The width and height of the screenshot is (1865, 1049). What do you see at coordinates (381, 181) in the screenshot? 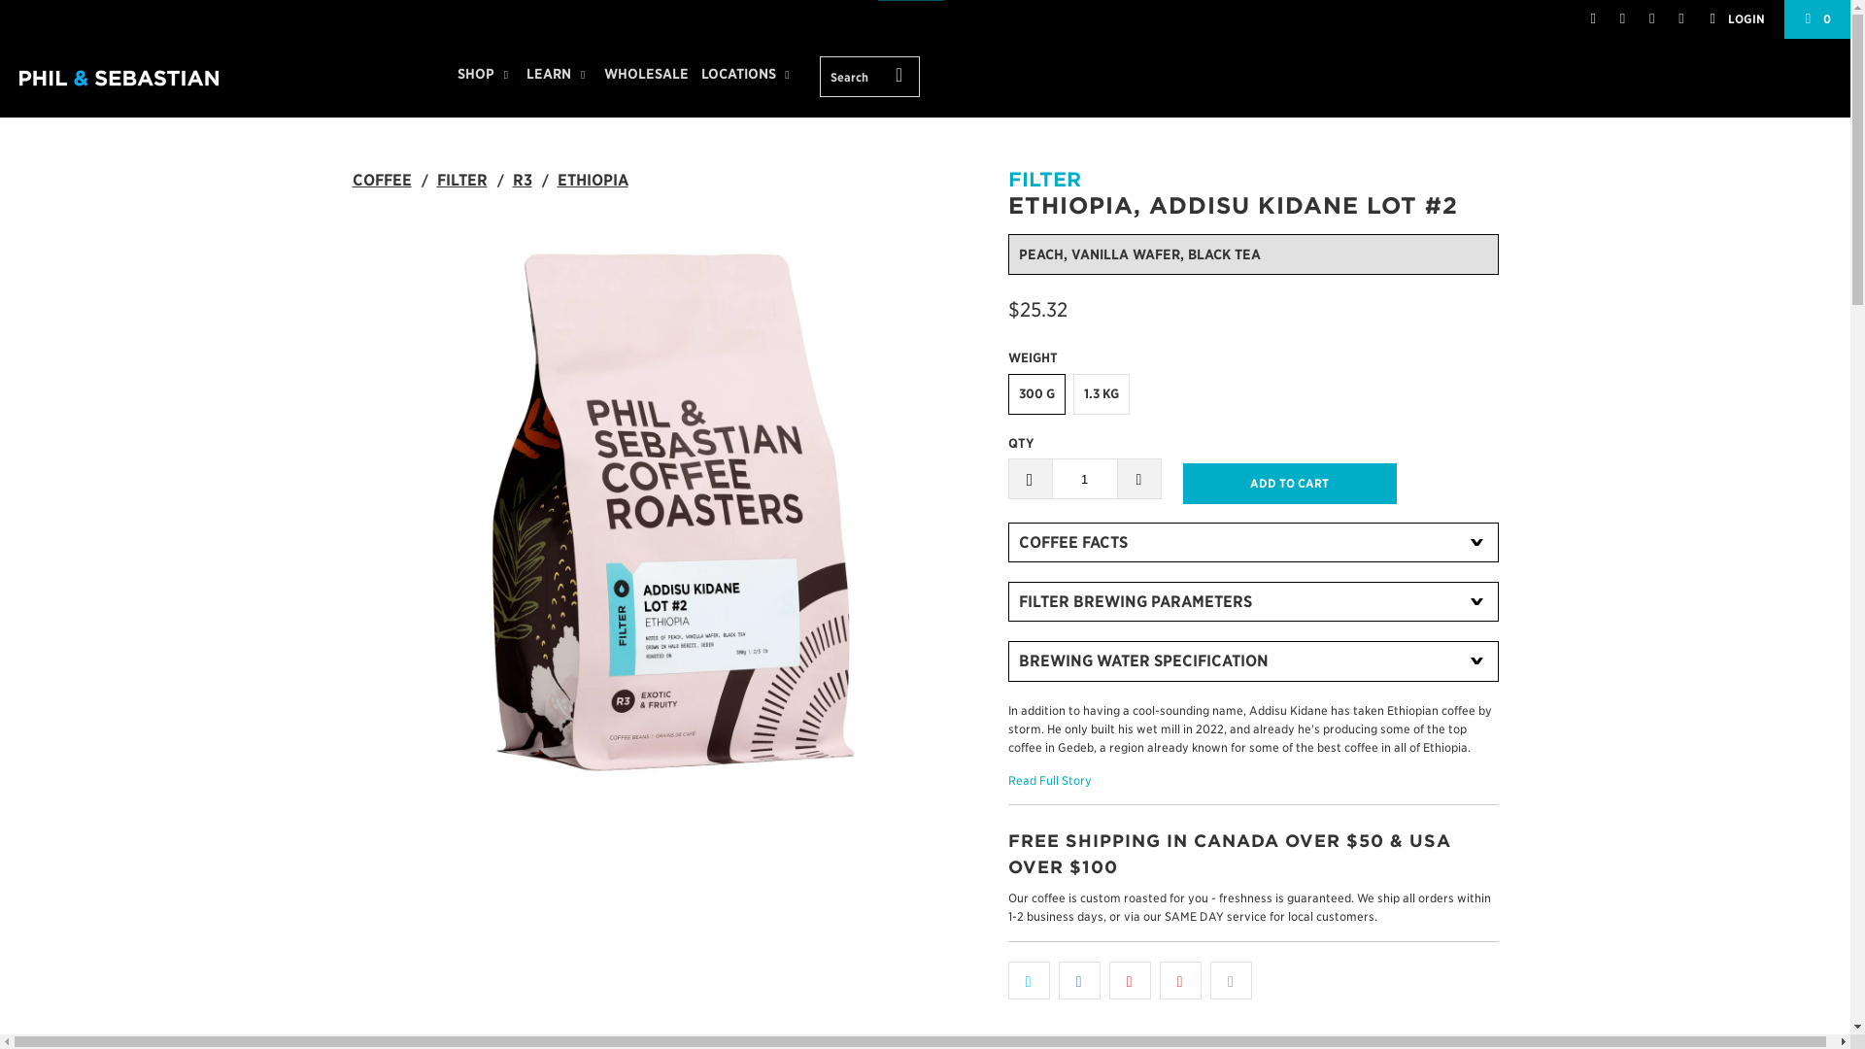
I see `Coffee` at bounding box center [381, 181].